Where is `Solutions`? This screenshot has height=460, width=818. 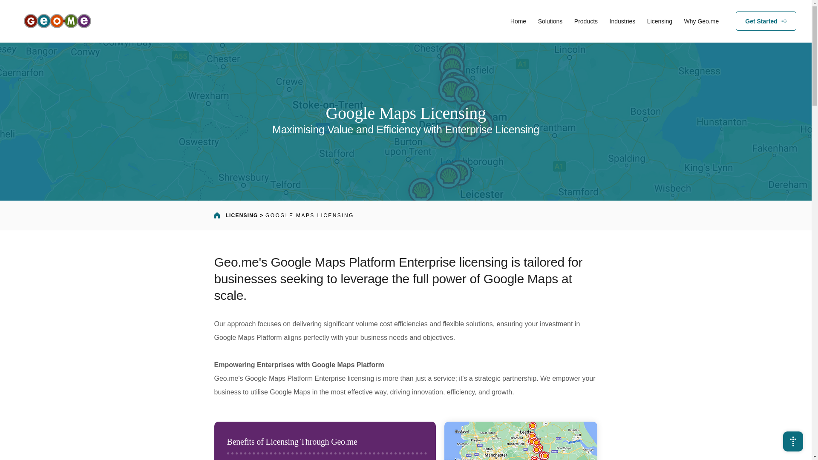
Solutions is located at coordinates (550, 21).